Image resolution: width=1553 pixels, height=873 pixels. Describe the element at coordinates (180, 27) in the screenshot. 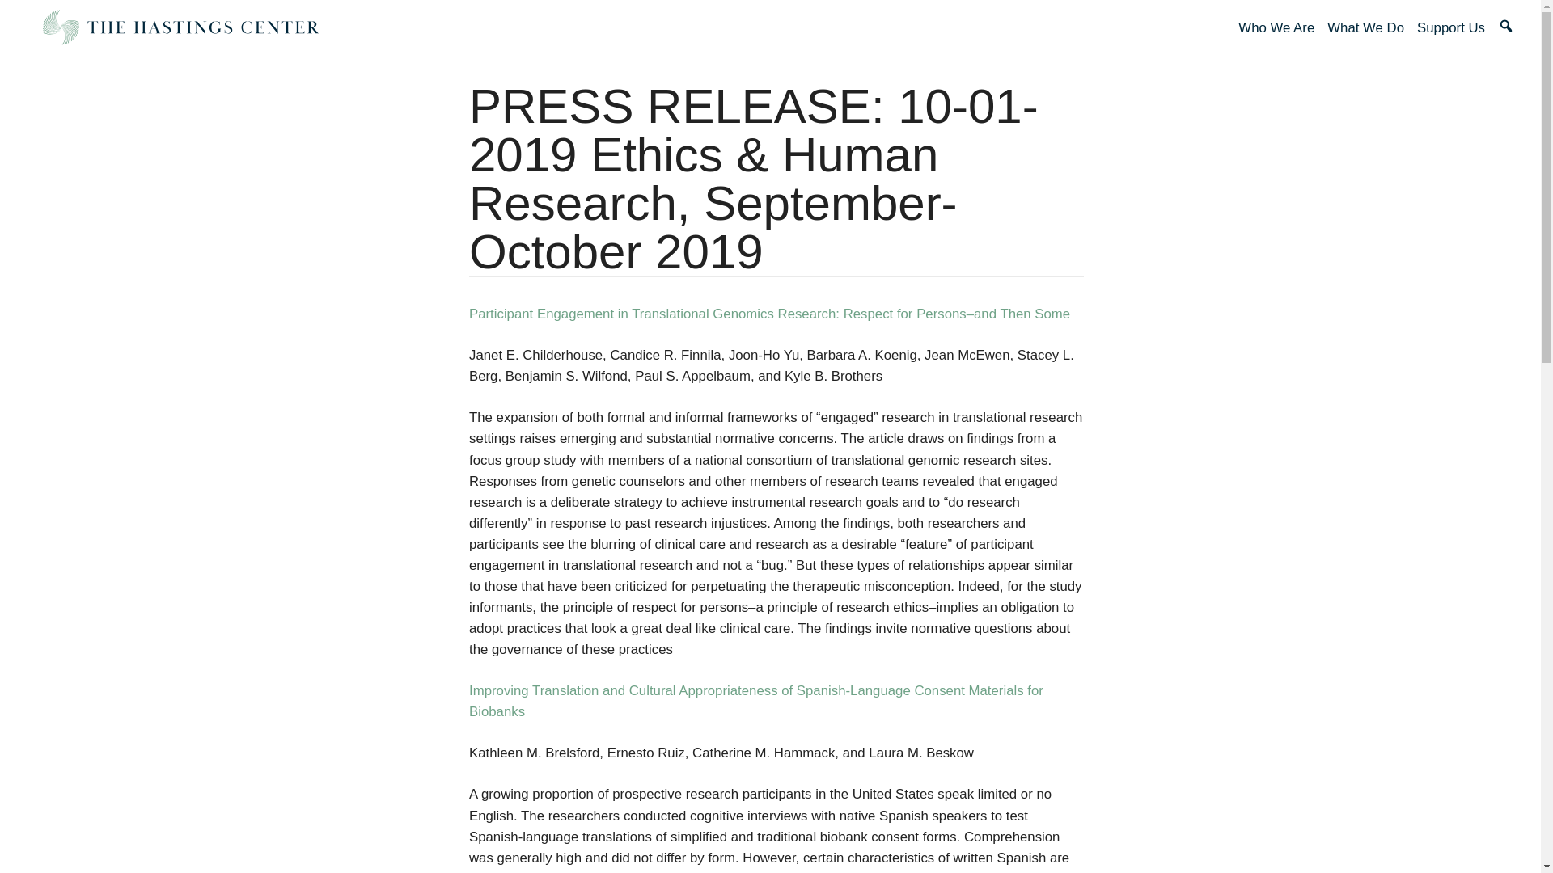

I see `The Hastings Center` at that location.